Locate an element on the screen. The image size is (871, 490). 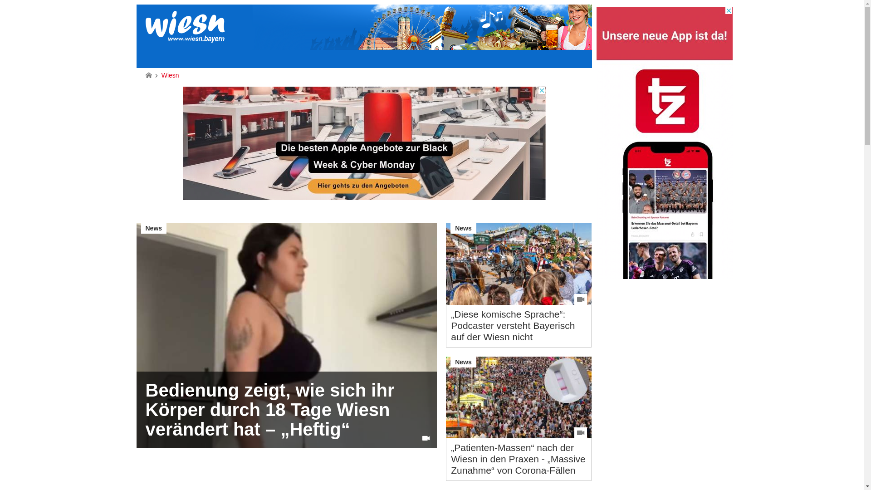
Nachrichten von Wiesn is located at coordinates (184, 27).